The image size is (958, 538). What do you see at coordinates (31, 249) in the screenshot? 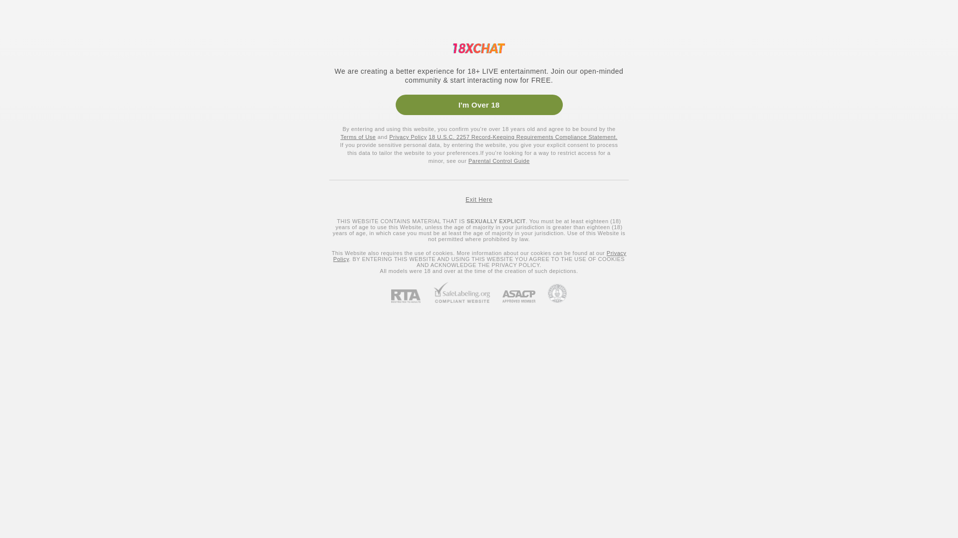
I see `Fetishes` at bounding box center [31, 249].